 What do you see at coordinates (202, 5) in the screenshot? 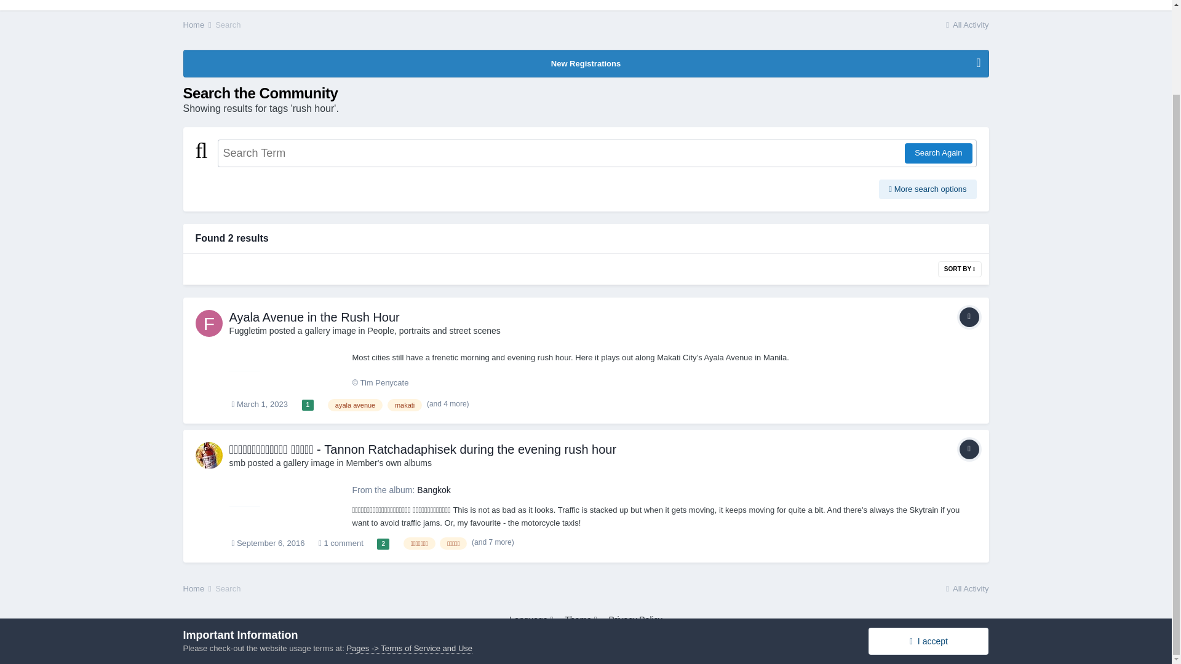
I see `All Activity` at bounding box center [202, 5].